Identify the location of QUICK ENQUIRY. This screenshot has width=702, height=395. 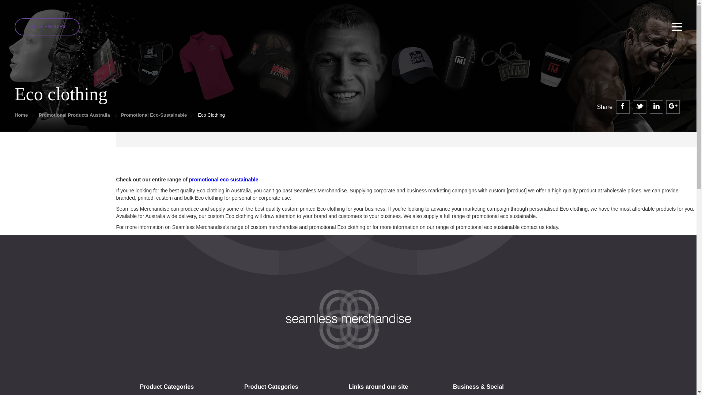
(47, 27).